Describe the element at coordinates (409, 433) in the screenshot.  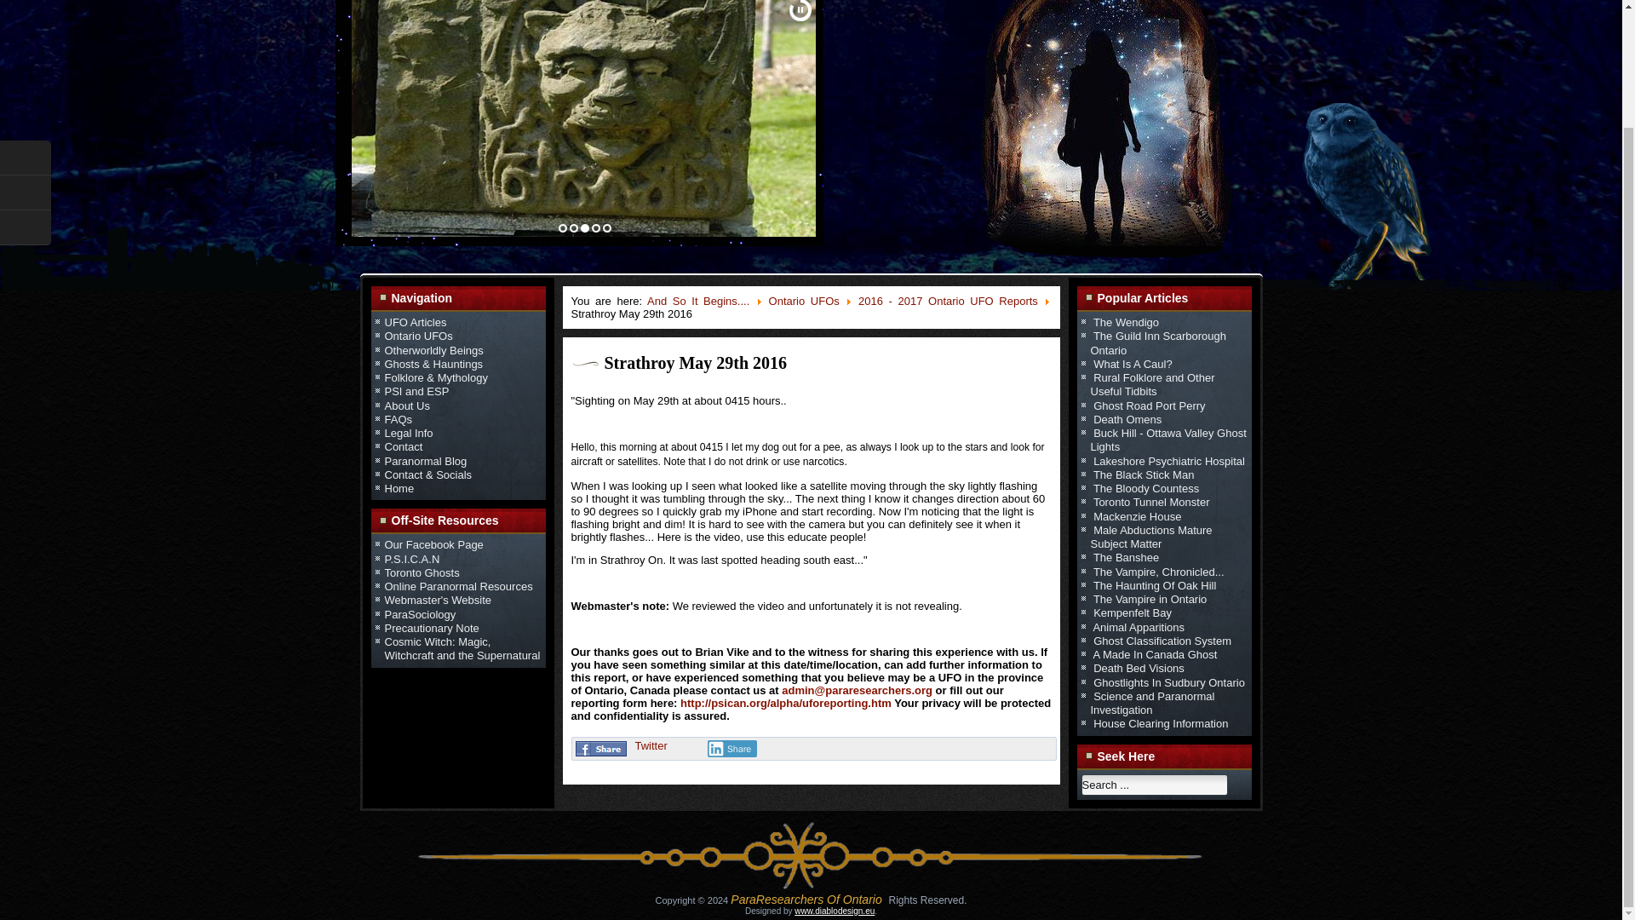
I see `Legal Info` at that location.